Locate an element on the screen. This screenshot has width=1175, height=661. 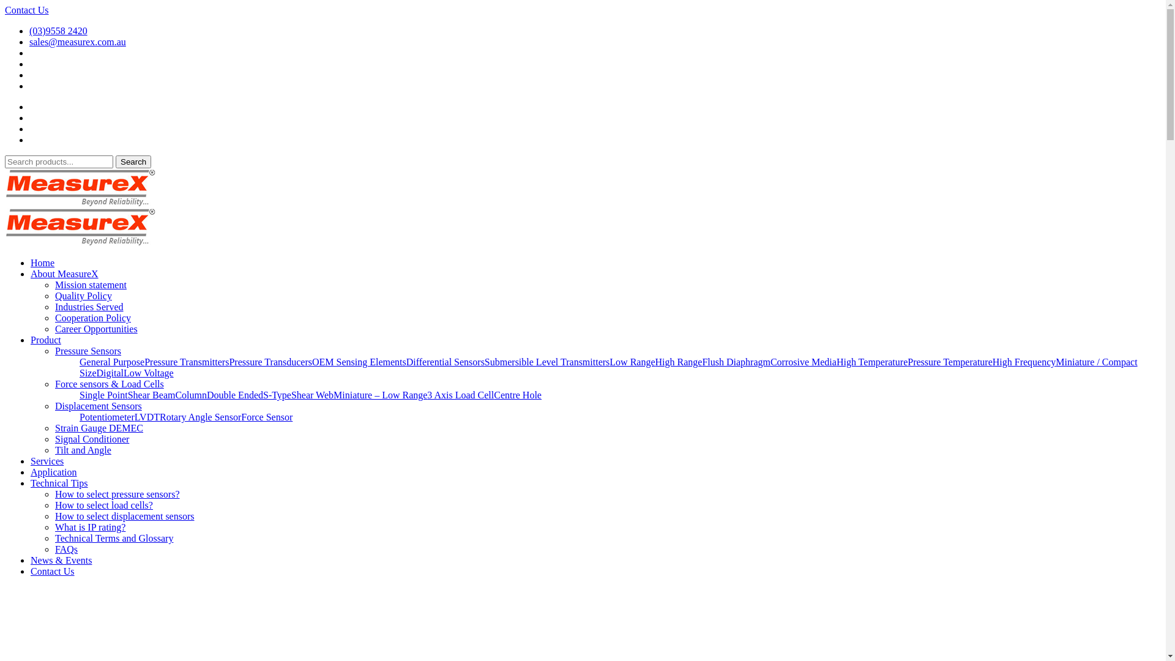
Tilt and Angle is located at coordinates (83, 450).